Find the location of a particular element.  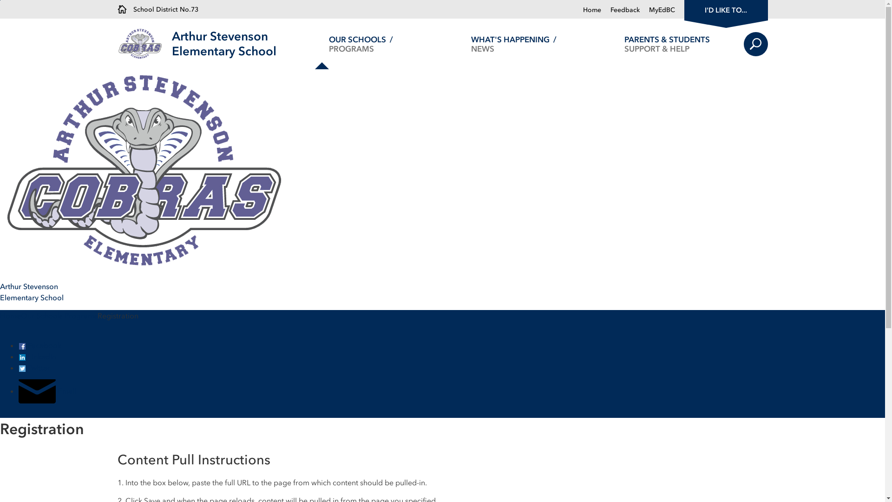

I'D LIKE TO... is located at coordinates (726, 9).